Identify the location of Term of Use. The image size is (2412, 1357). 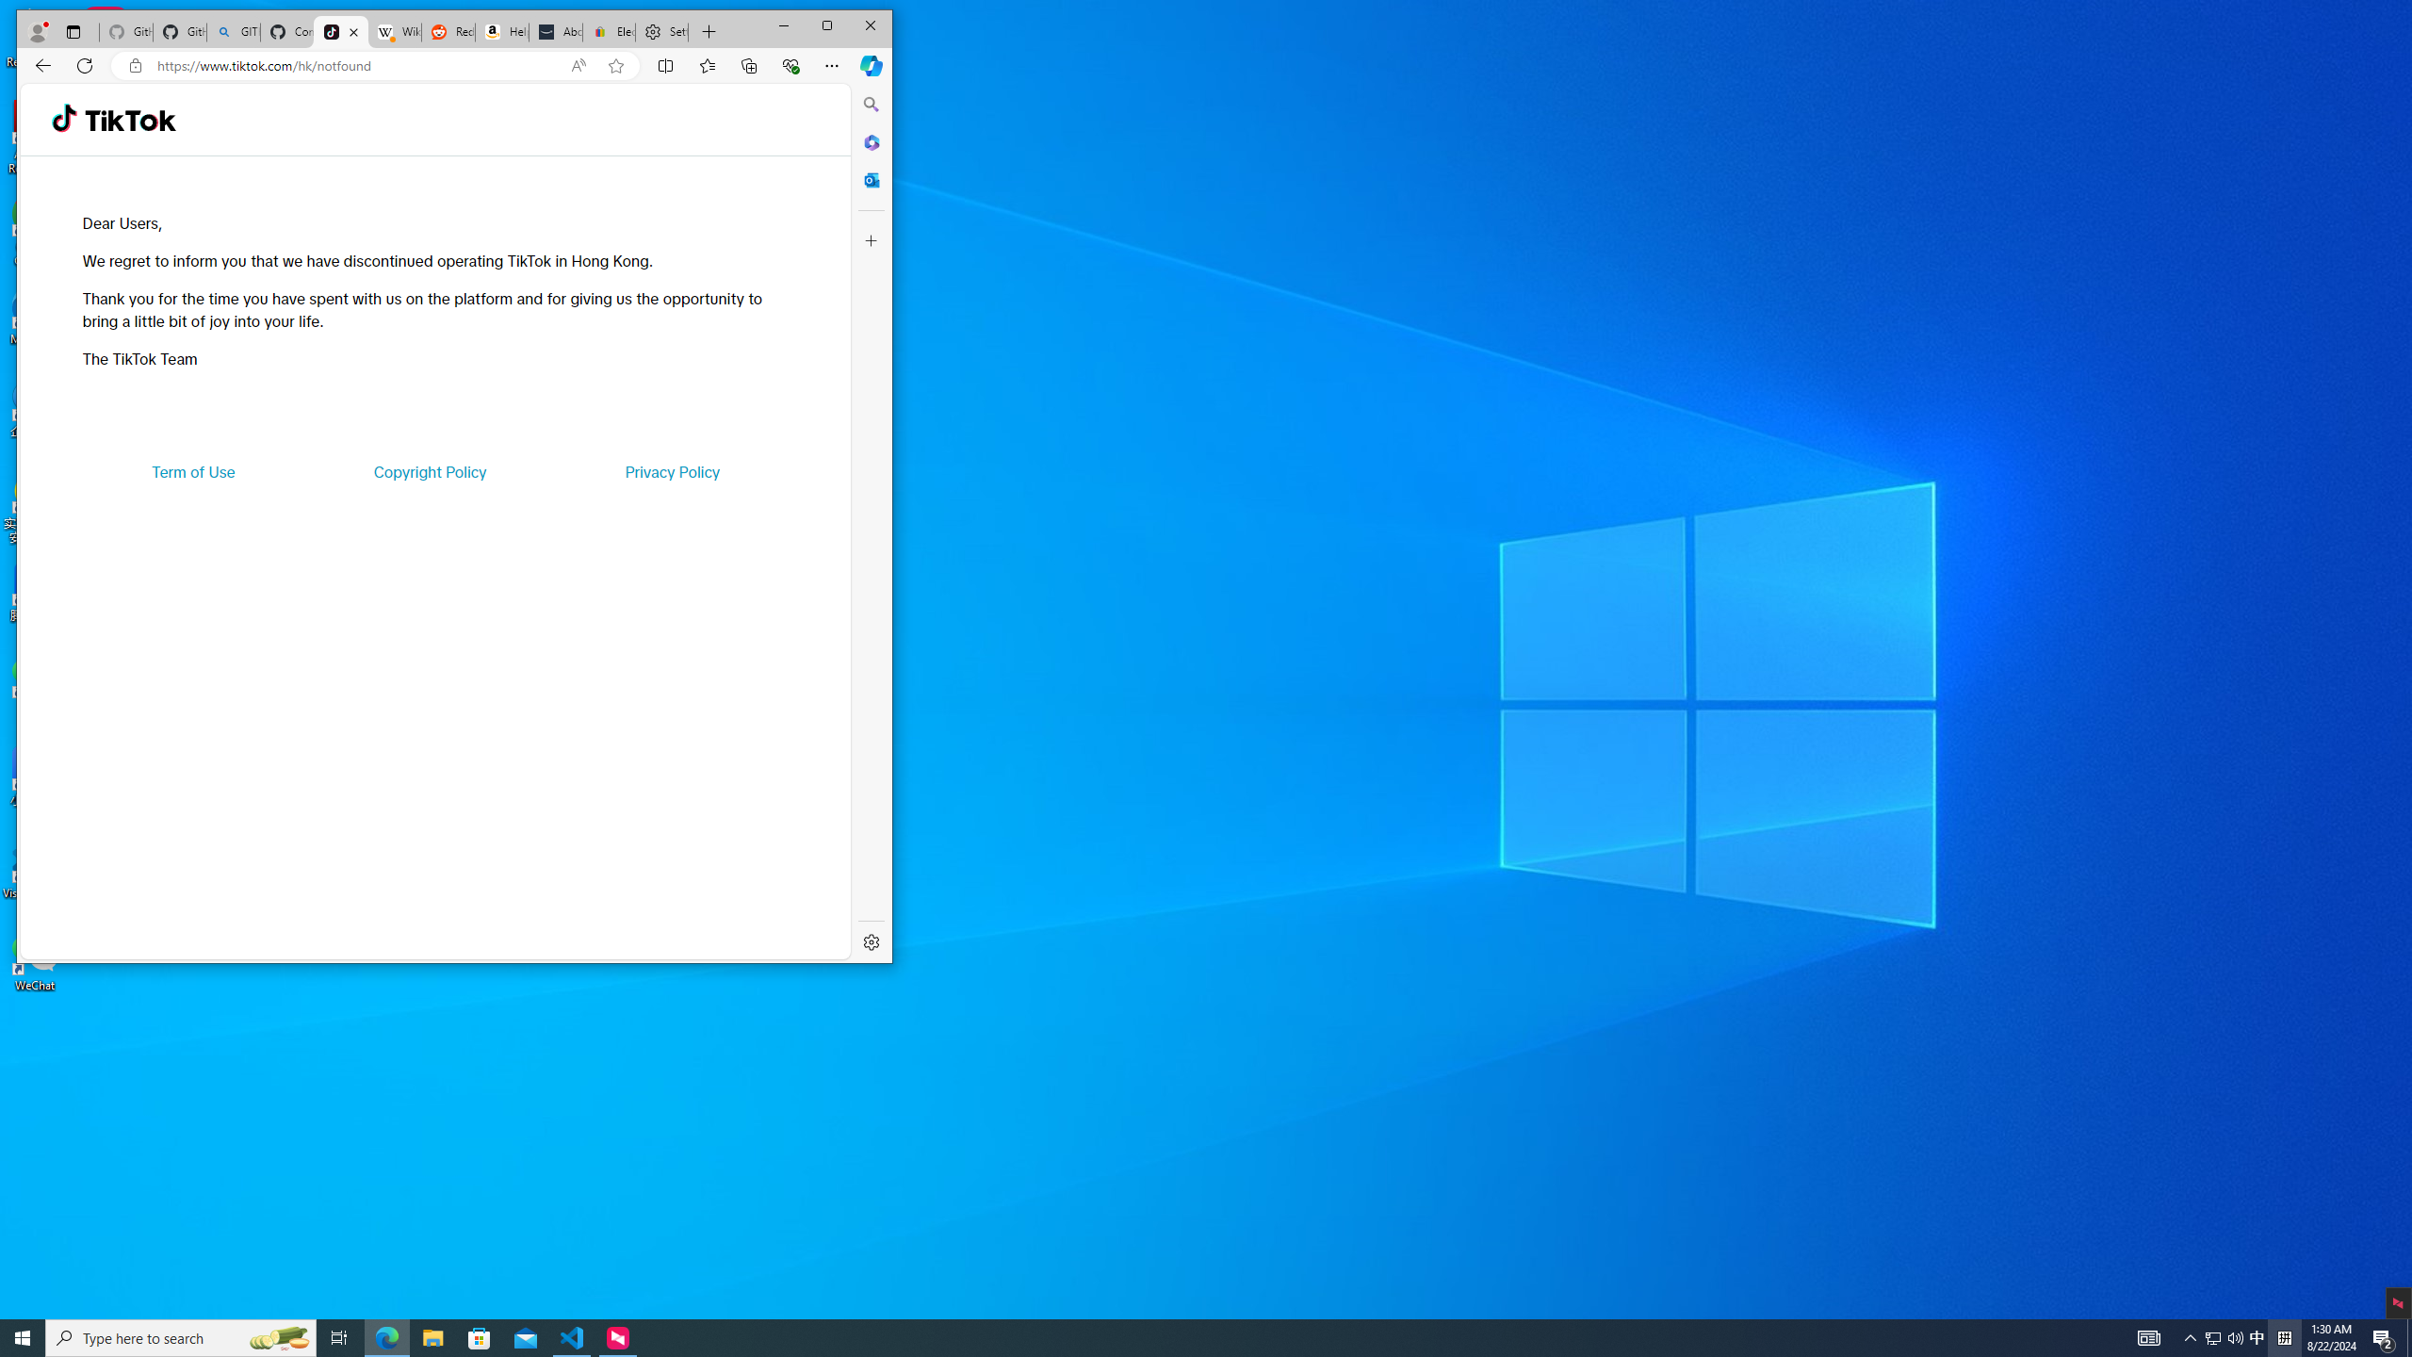
(386, 1338).